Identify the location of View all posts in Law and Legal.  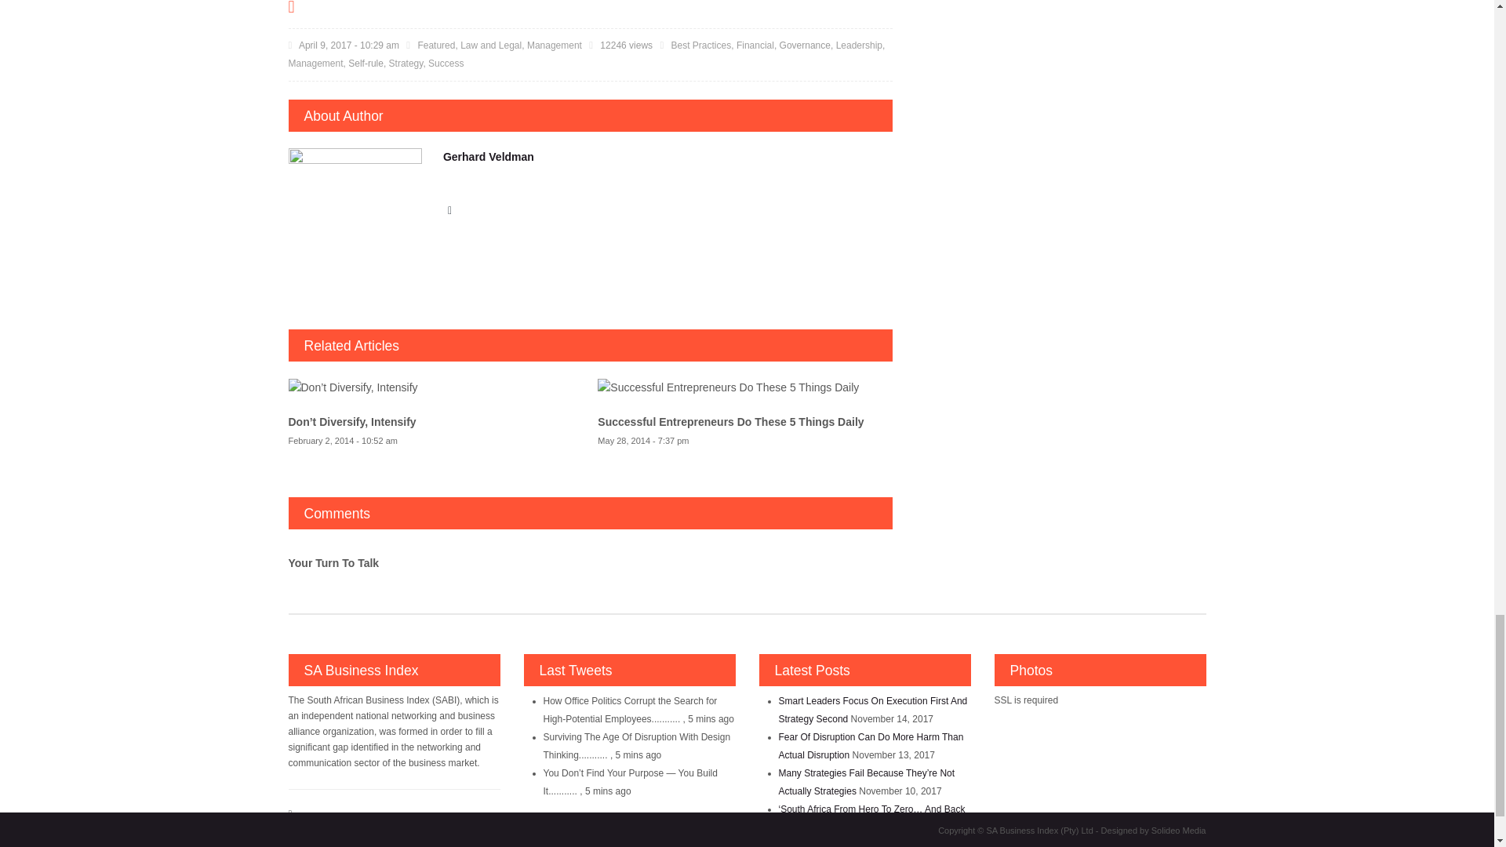
(491, 45).